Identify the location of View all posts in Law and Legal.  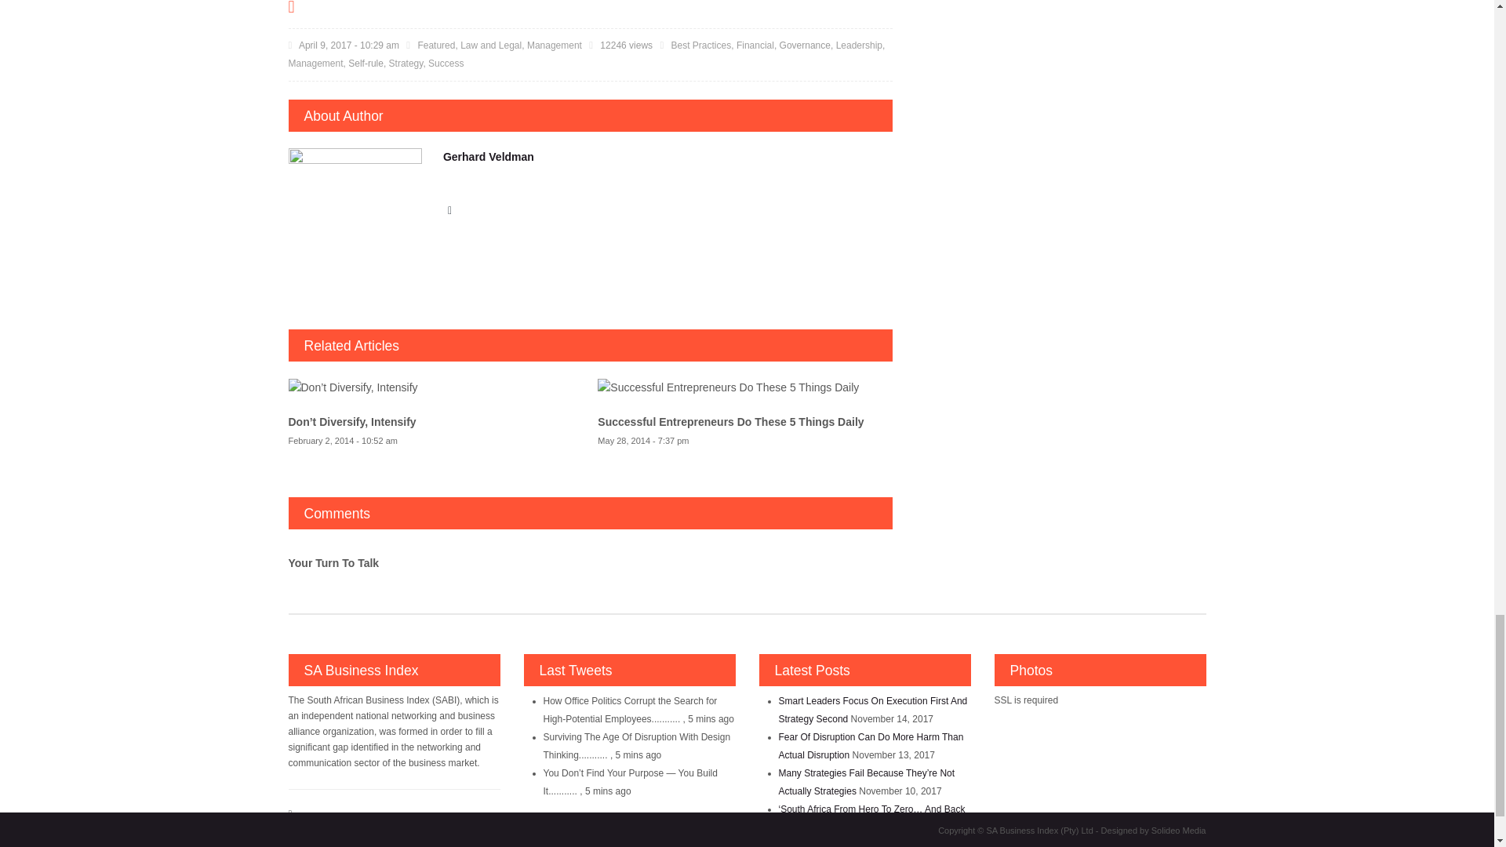
(491, 45).